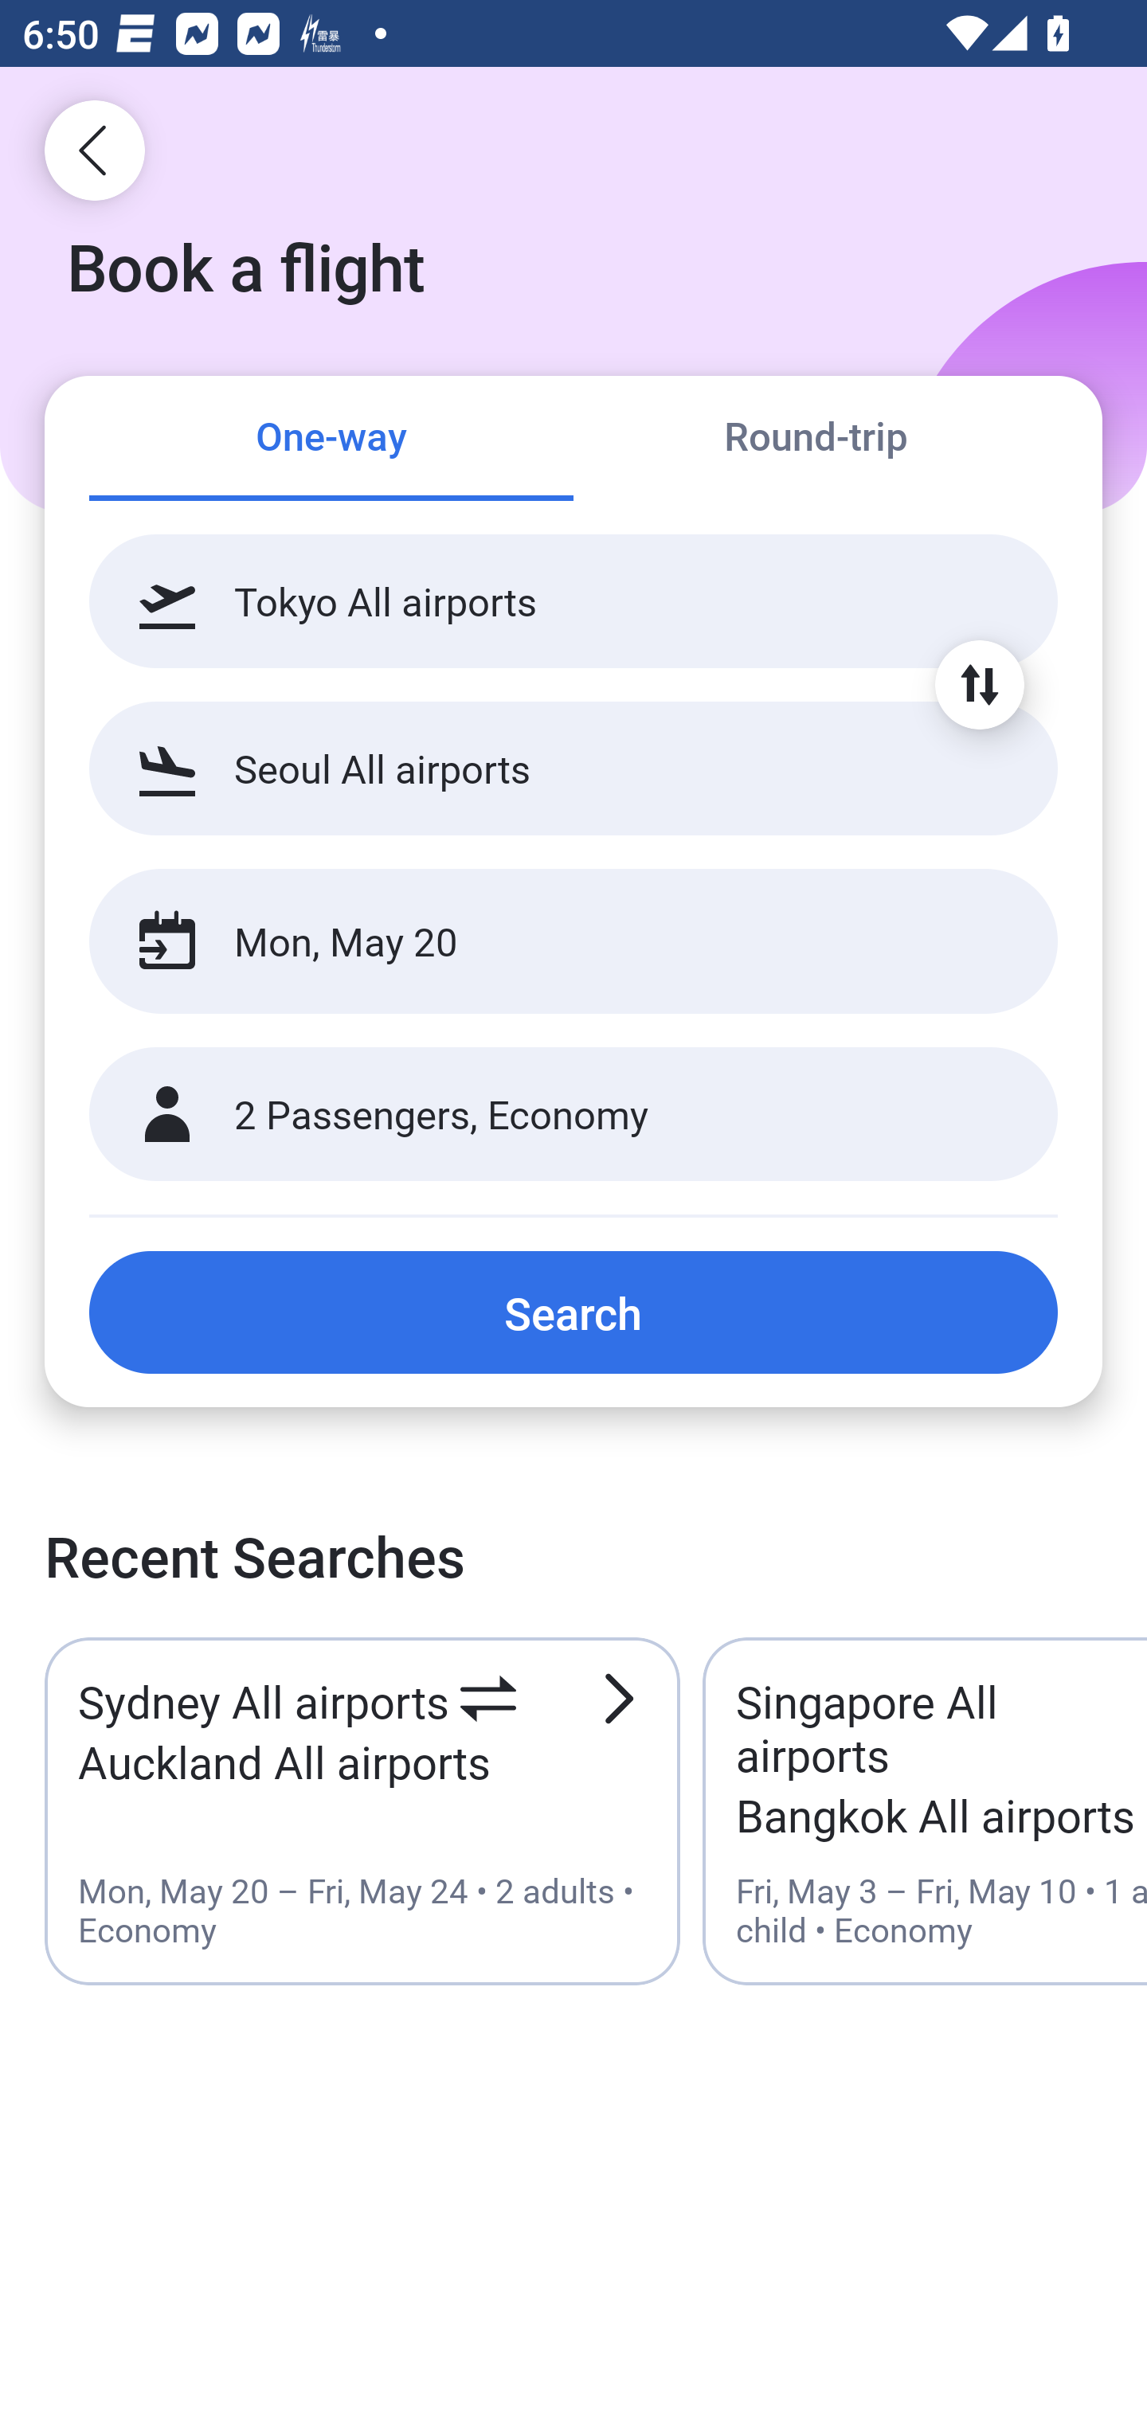  Describe the element at coordinates (573, 1115) in the screenshot. I see `2 Passengers, Economy` at that location.